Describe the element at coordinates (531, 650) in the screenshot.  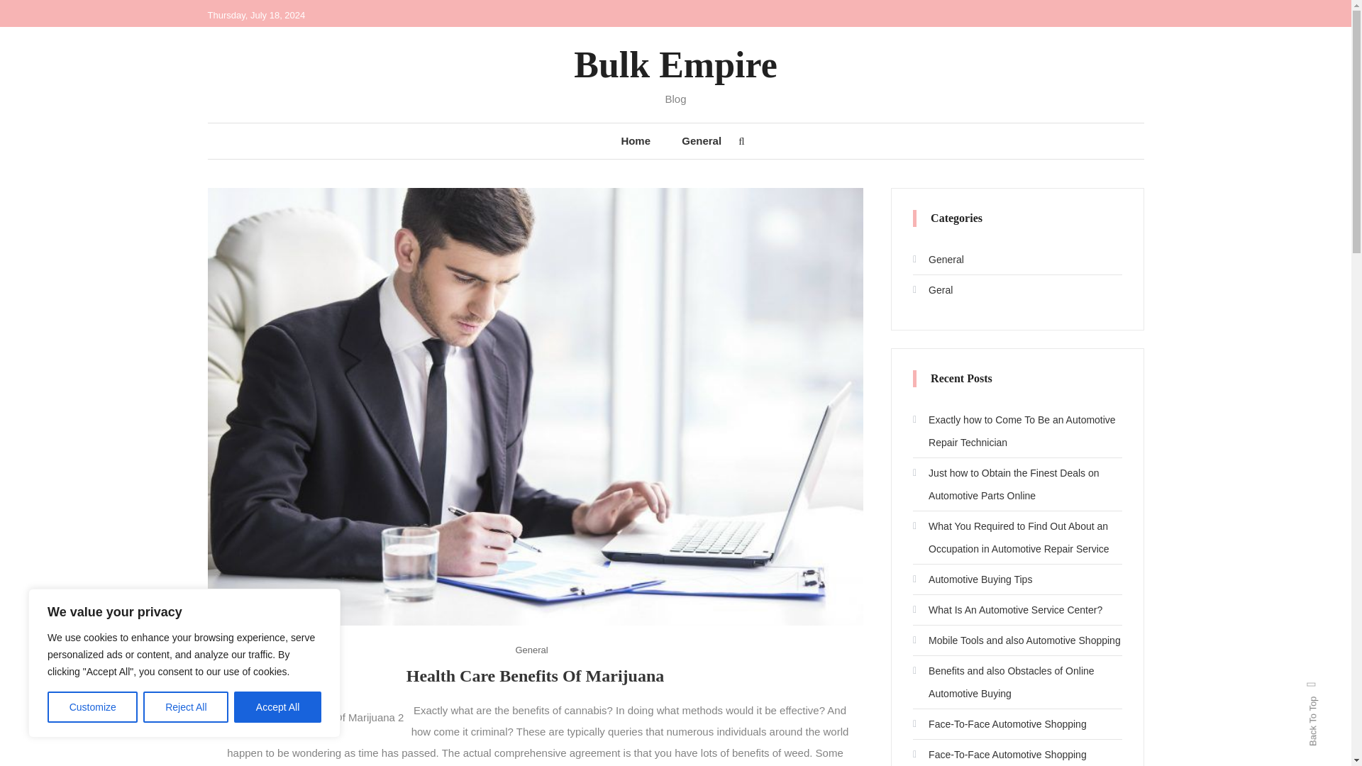
I see `General` at that location.